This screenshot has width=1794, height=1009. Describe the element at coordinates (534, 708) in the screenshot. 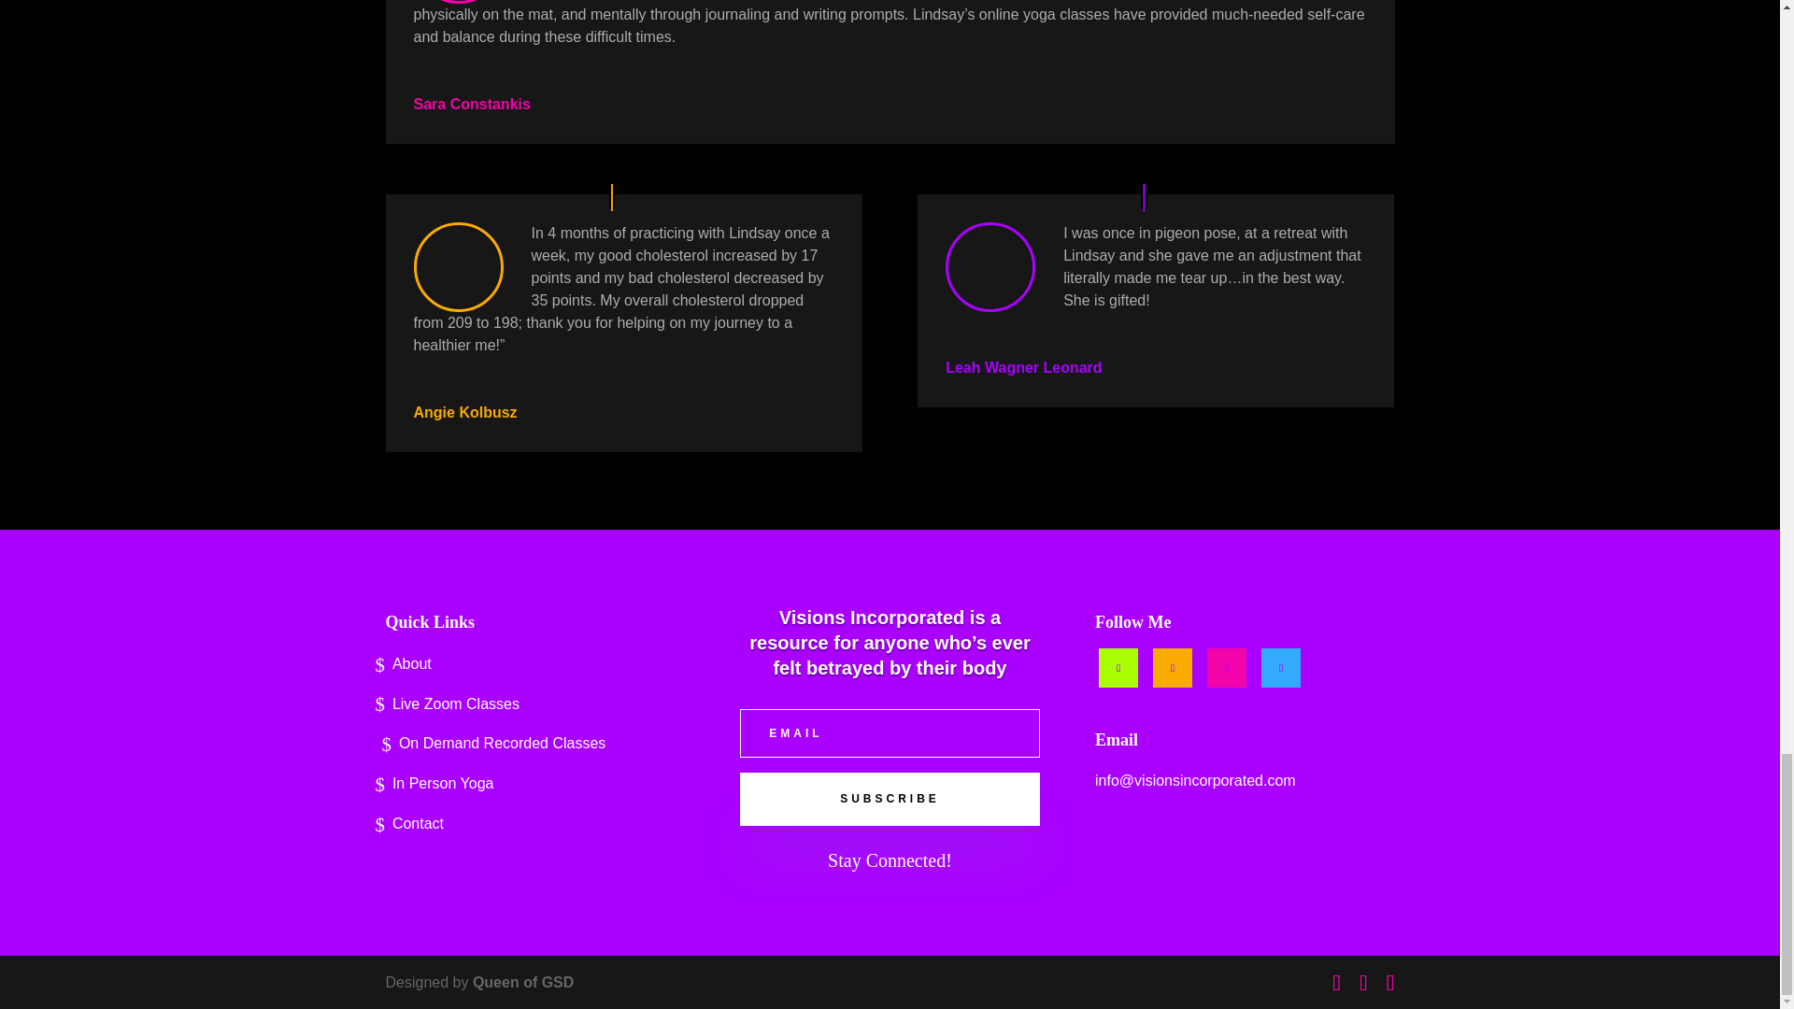

I see `Live Zoom Classes` at that location.